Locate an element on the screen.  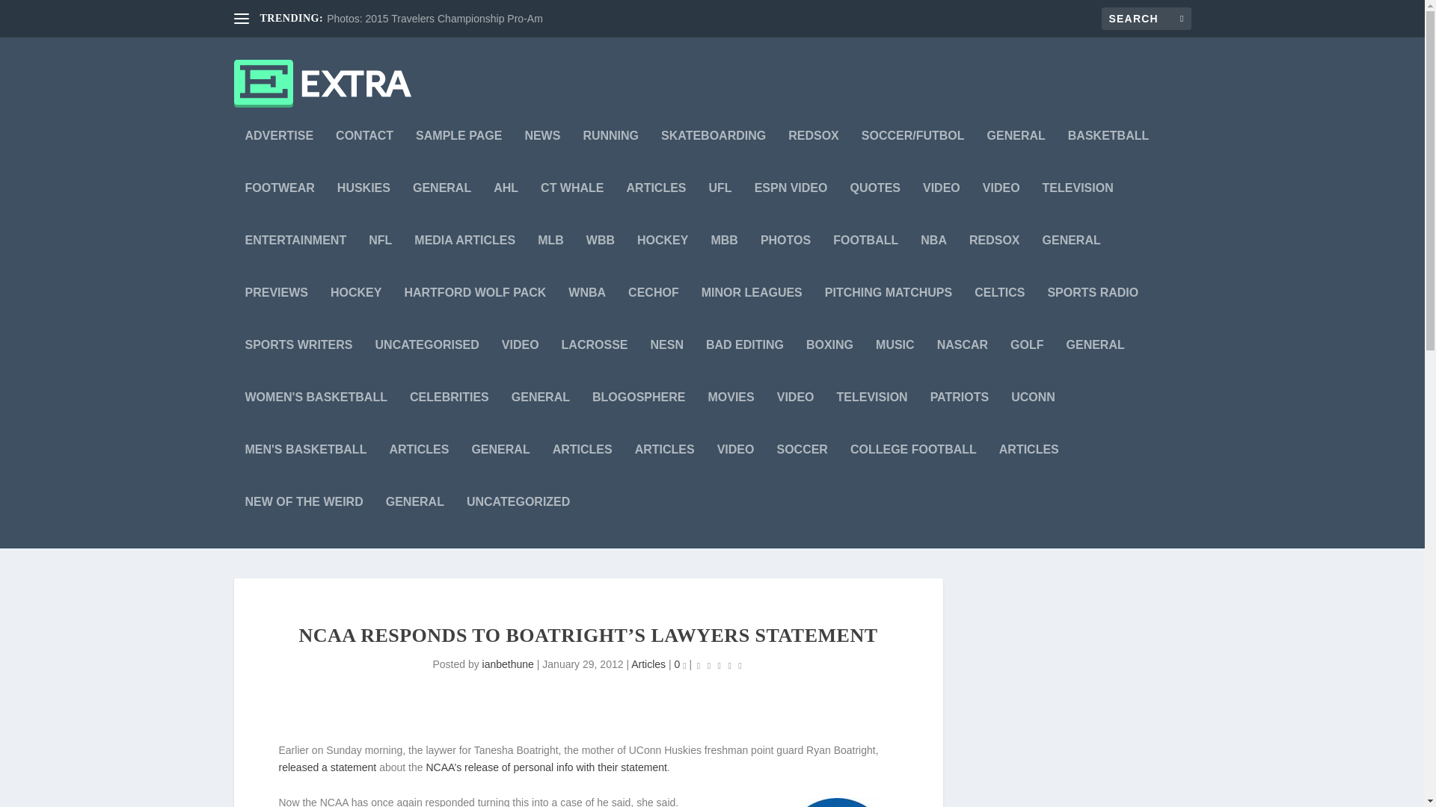
GENERAL is located at coordinates (441, 208).